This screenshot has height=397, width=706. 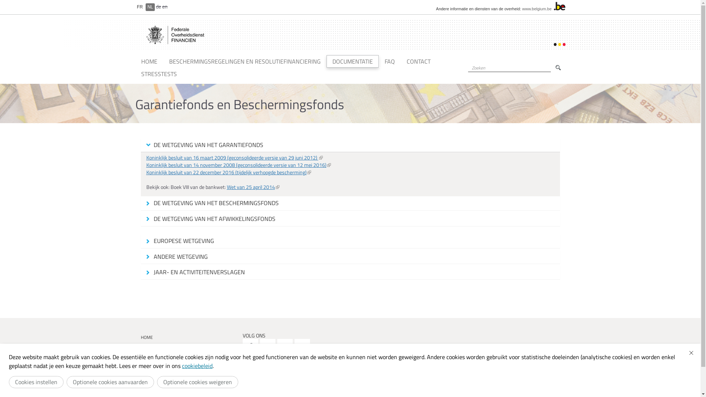 What do you see at coordinates (302, 347) in the screenshot?
I see `LinkedIn` at bounding box center [302, 347].